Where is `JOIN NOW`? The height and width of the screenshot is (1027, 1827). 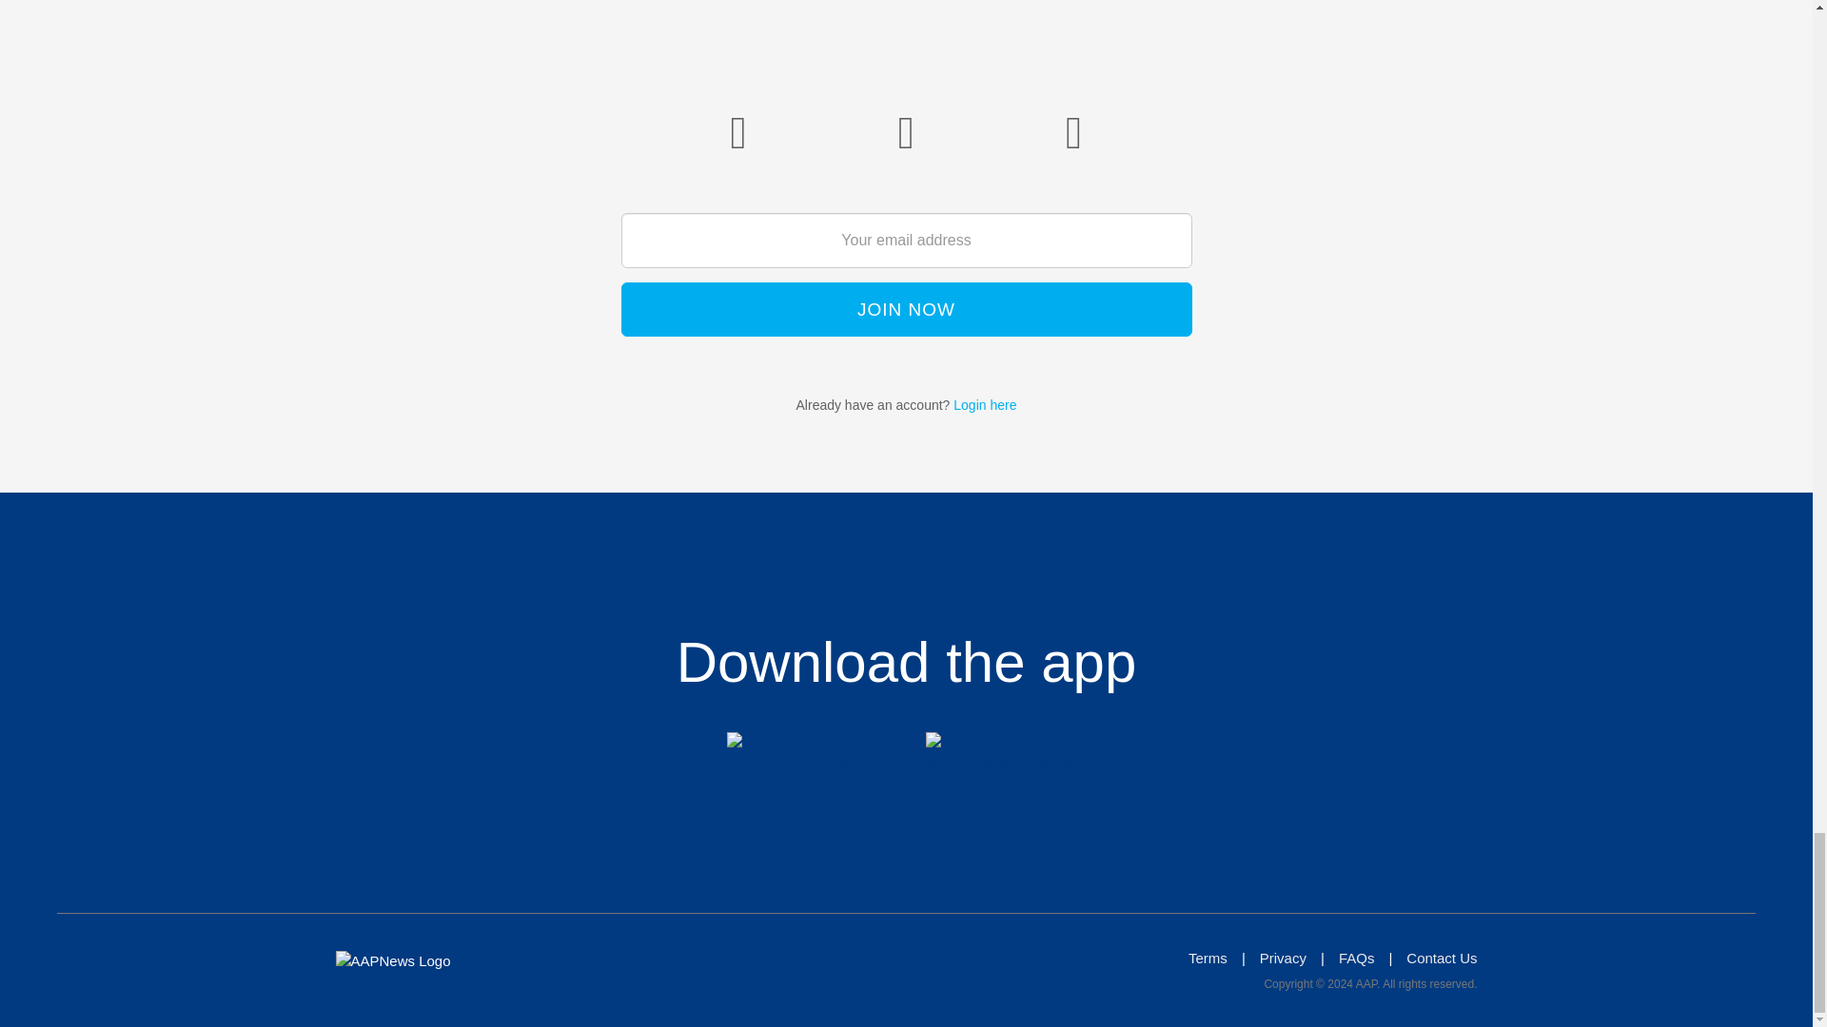 JOIN NOW is located at coordinates (906, 310).